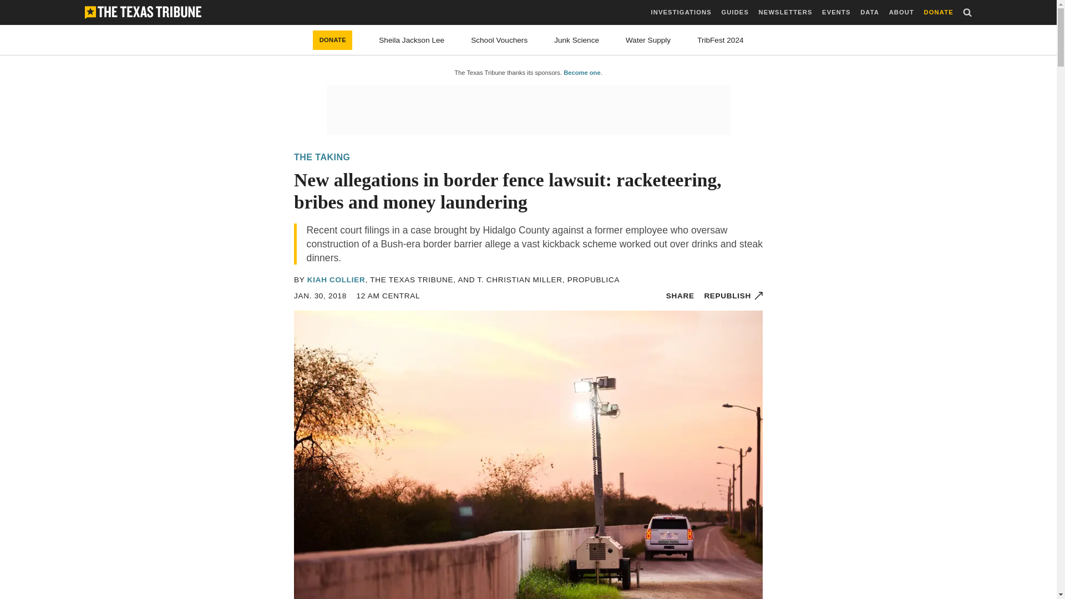 This screenshot has width=1065, height=599. Describe the element at coordinates (412, 40) in the screenshot. I see `Sheila Jackson Lee` at that location.